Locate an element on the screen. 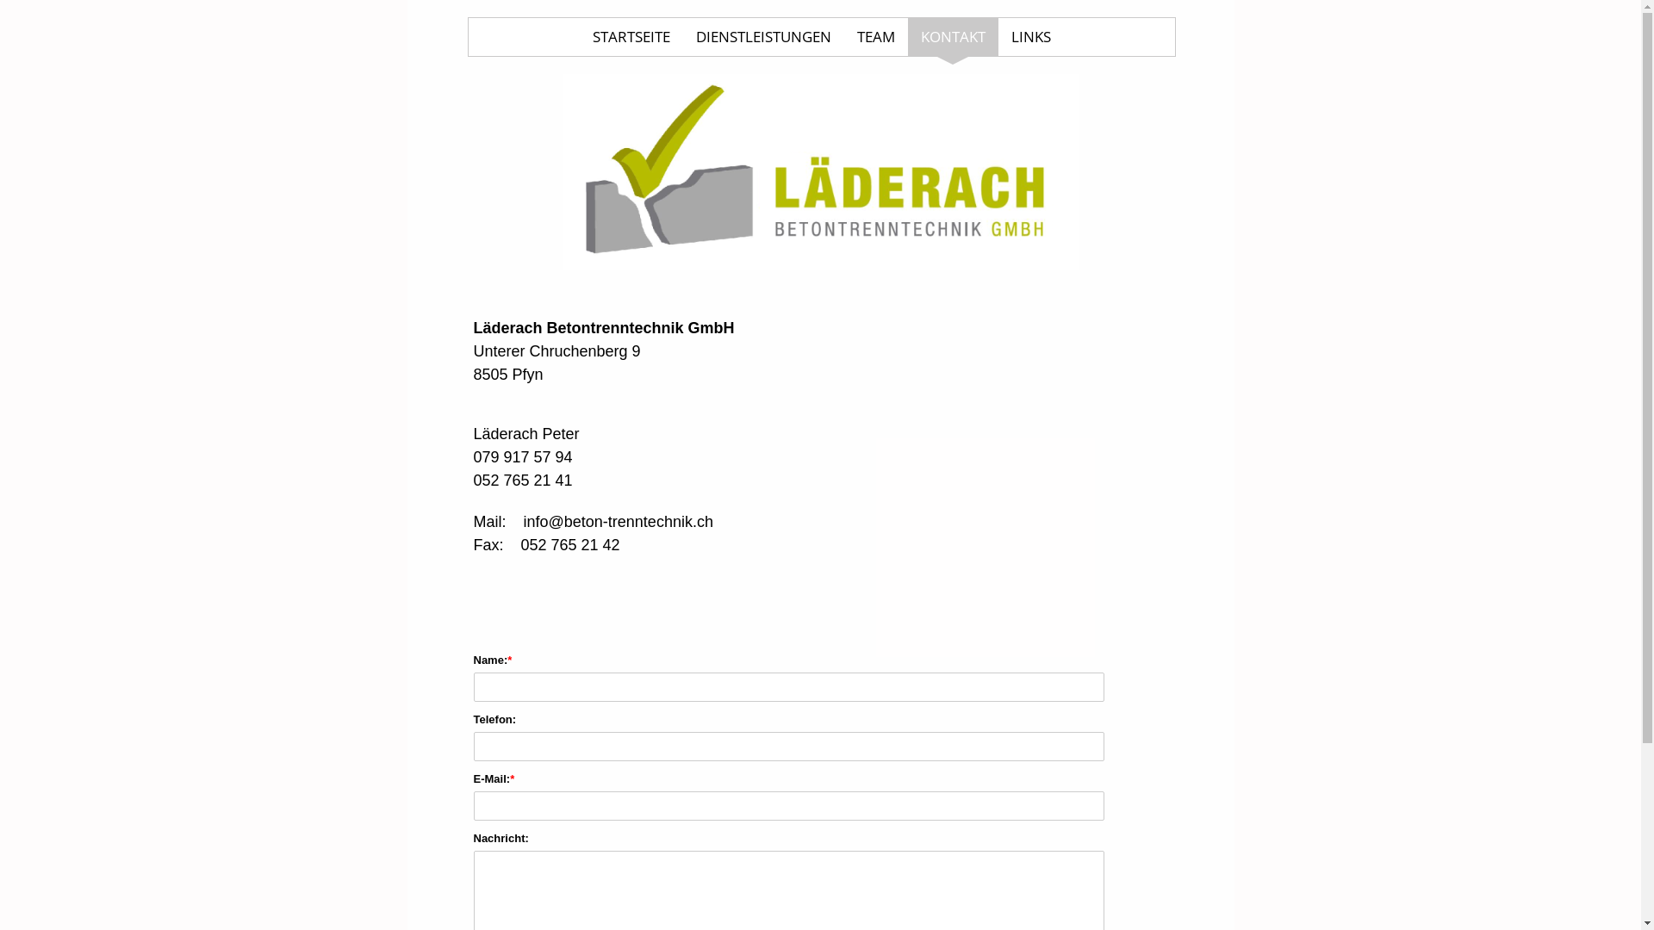 Image resolution: width=1654 pixels, height=930 pixels. DIENSTLEISTUNGEN is located at coordinates (763, 37).